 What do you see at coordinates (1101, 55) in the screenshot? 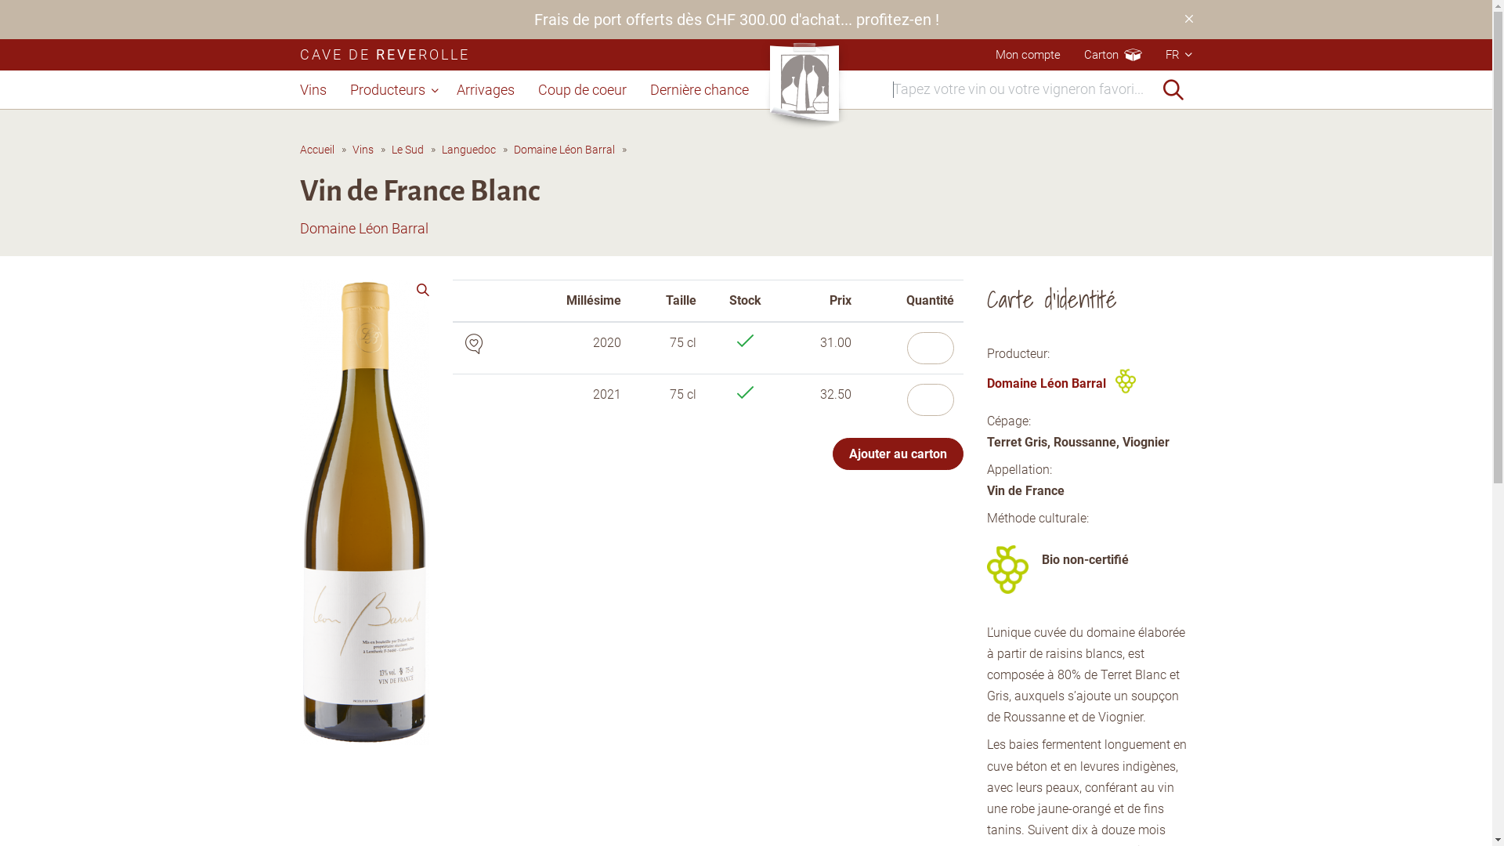
I see `Carton` at bounding box center [1101, 55].